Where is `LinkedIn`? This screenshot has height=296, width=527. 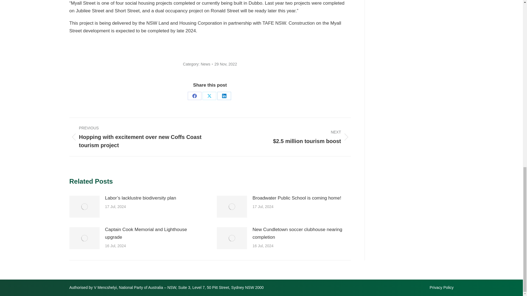
LinkedIn is located at coordinates (224, 96).